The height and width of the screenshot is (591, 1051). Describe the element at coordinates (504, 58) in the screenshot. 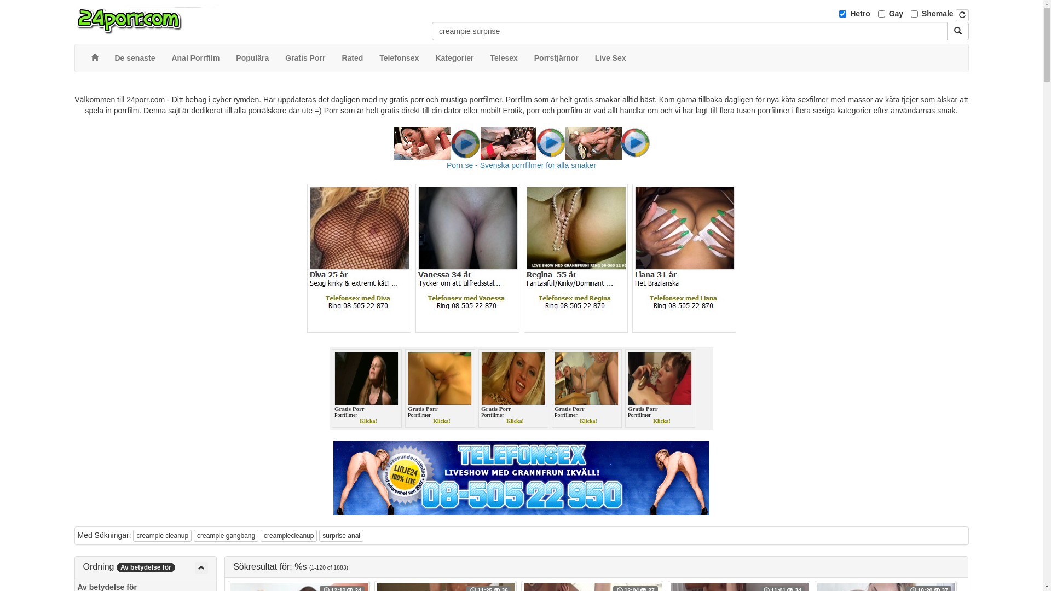

I see `Telesex` at that location.